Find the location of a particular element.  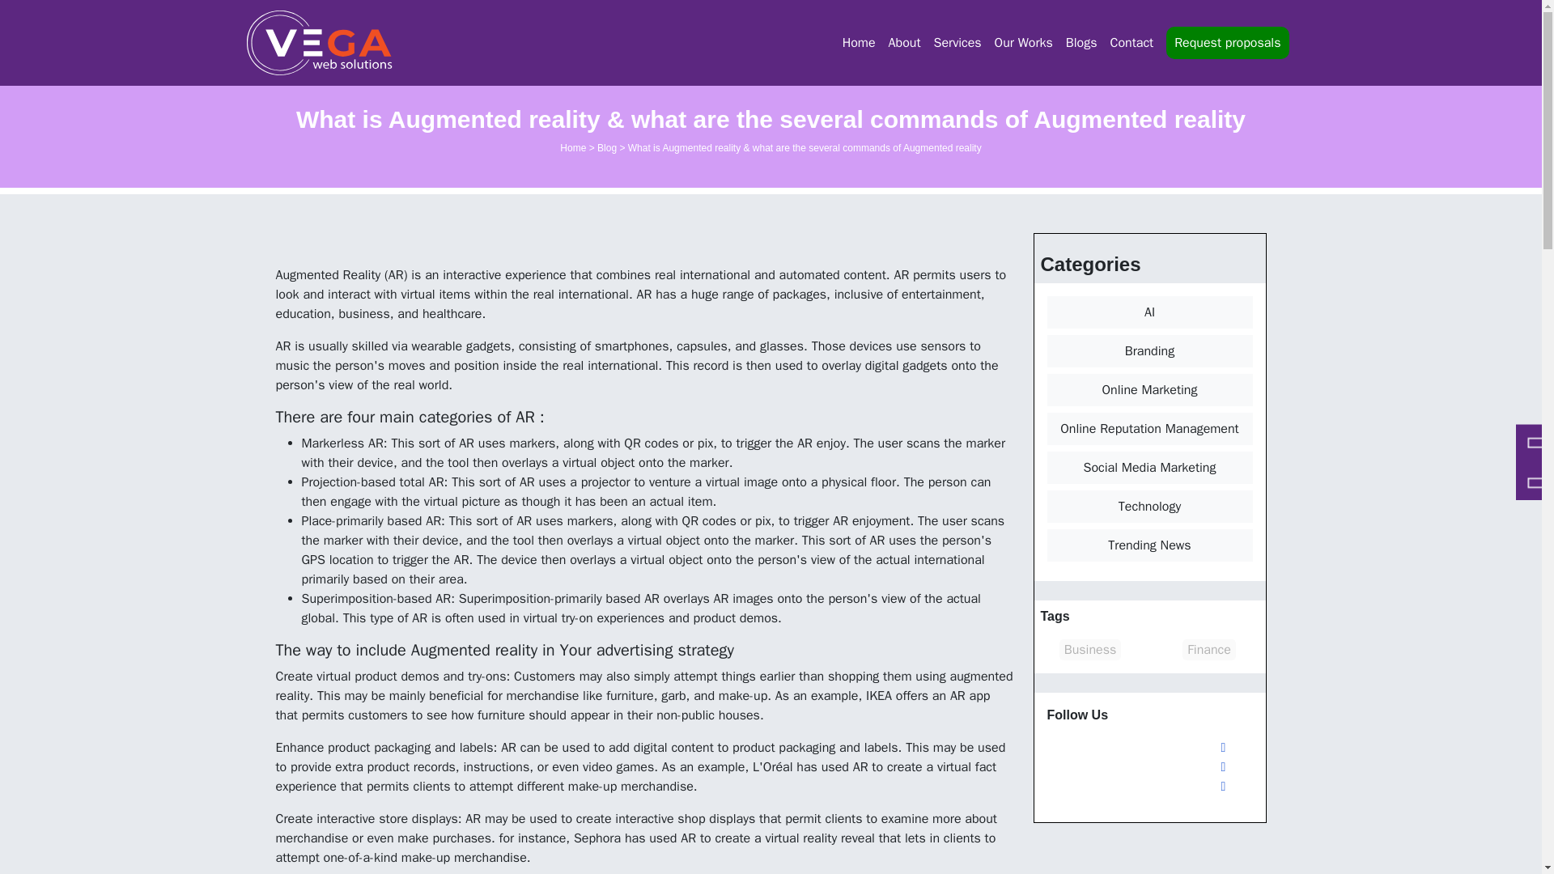

Request proposals is located at coordinates (1227, 43).